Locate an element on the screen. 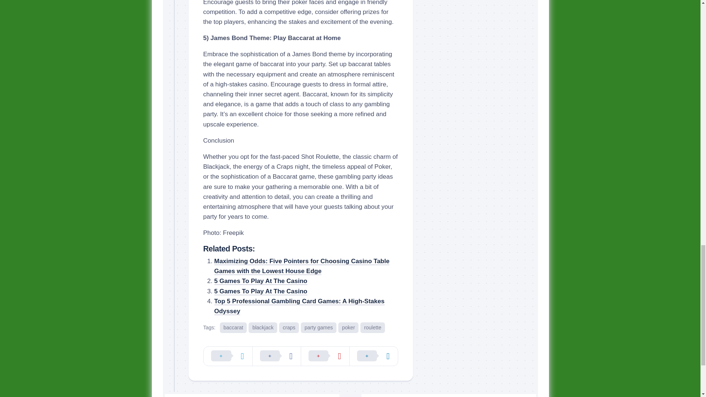  poker is located at coordinates (348, 328).